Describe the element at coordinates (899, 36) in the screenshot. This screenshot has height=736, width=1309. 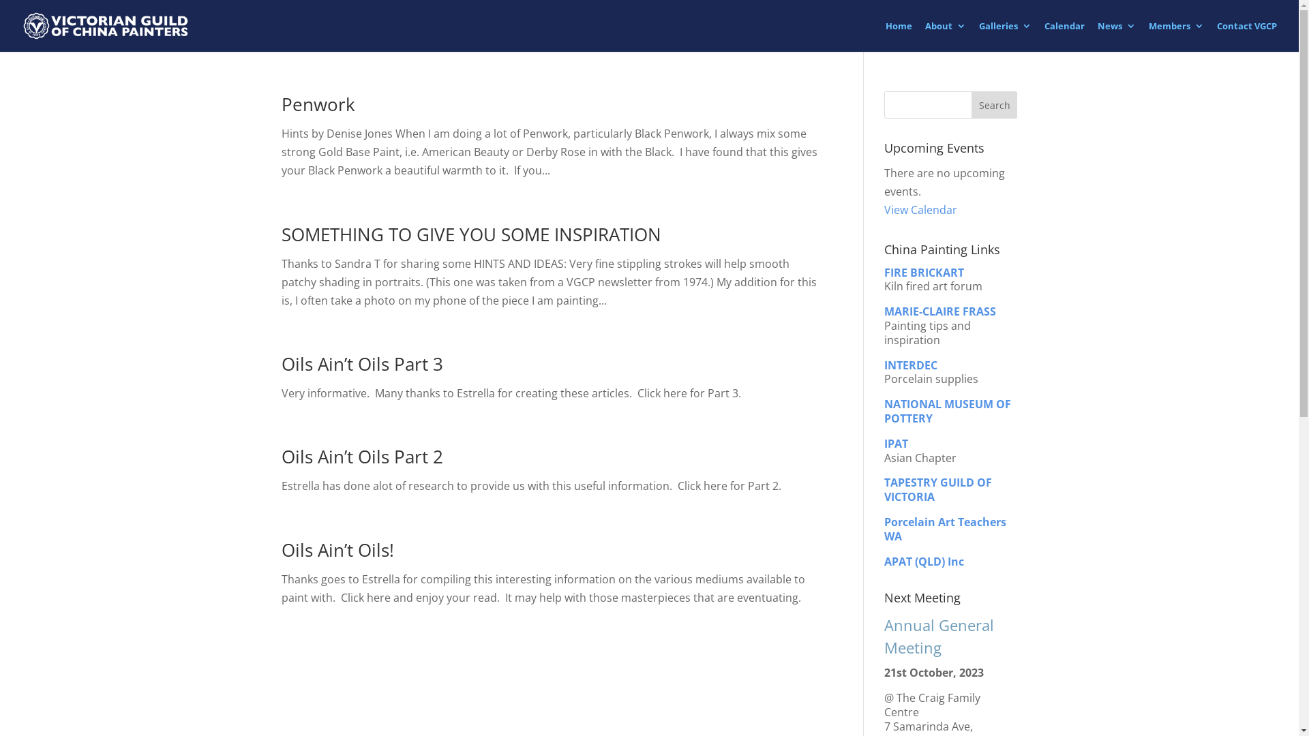
I see `Home` at that location.